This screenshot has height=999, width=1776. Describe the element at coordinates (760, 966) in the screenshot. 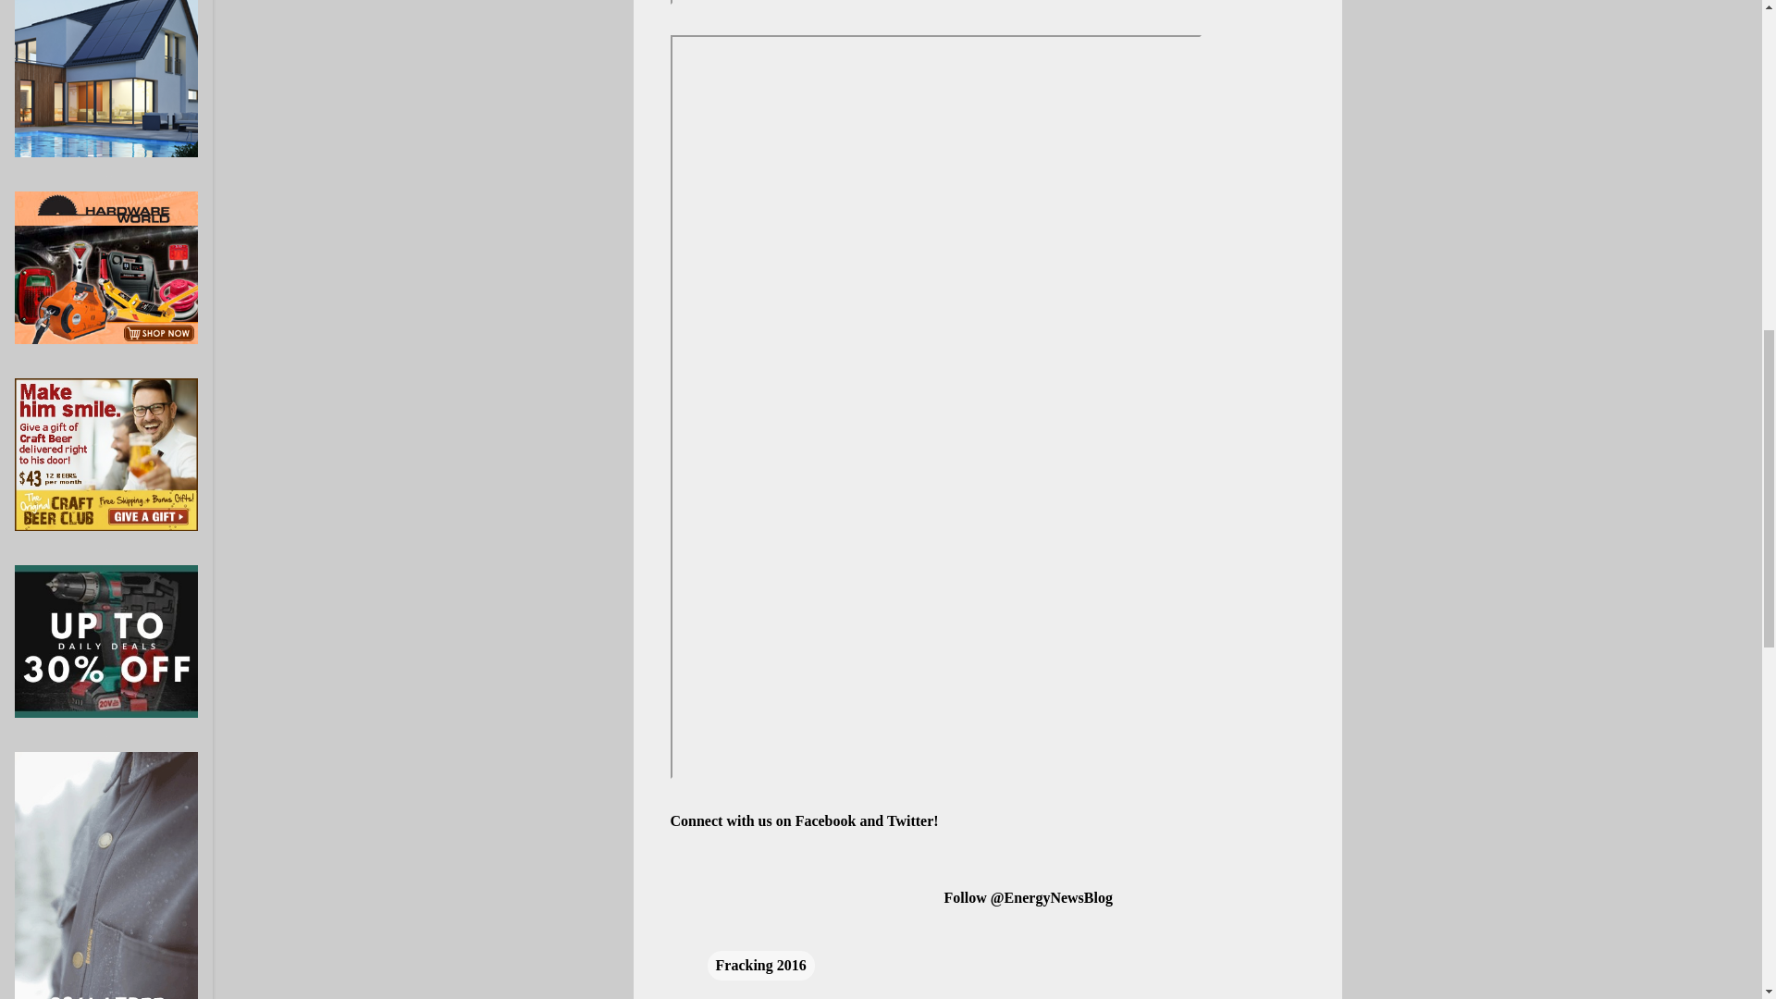

I see `Fracking 2016` at that location.